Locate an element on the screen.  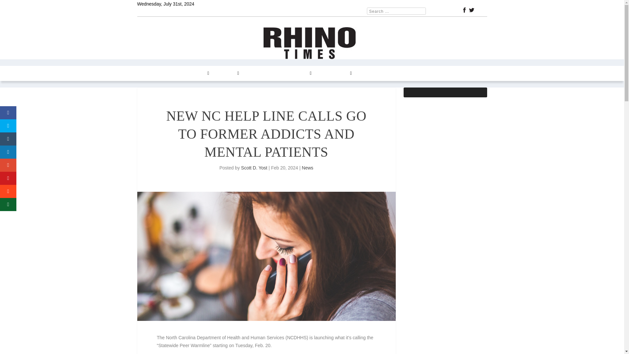
ABOUT US is located at coordinates (371, 73).